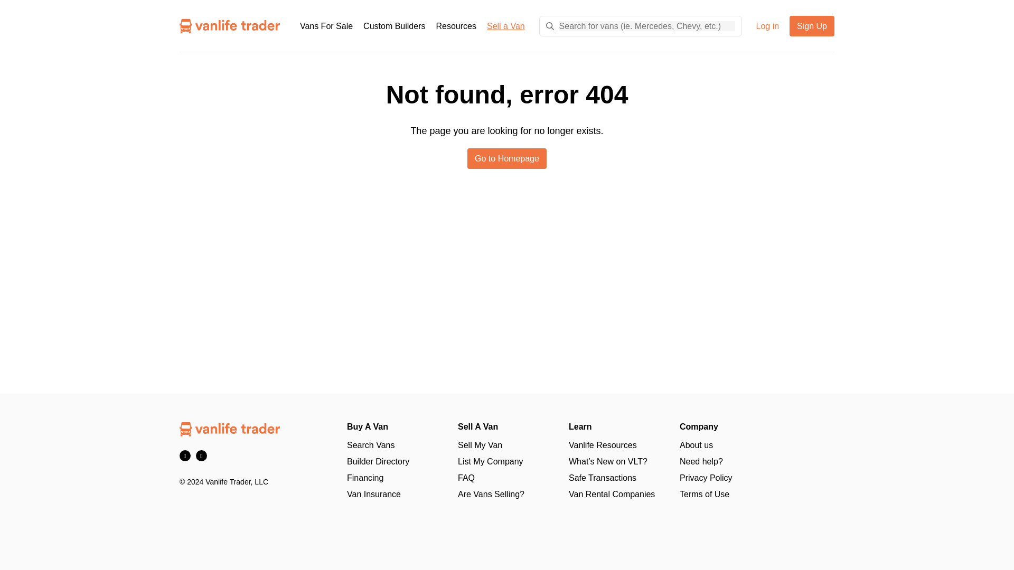 This screenshot has height=570, width=1014. Describe the element at coordinates (506, 26) in the screenshot. I see `Sell a Van` at that location.